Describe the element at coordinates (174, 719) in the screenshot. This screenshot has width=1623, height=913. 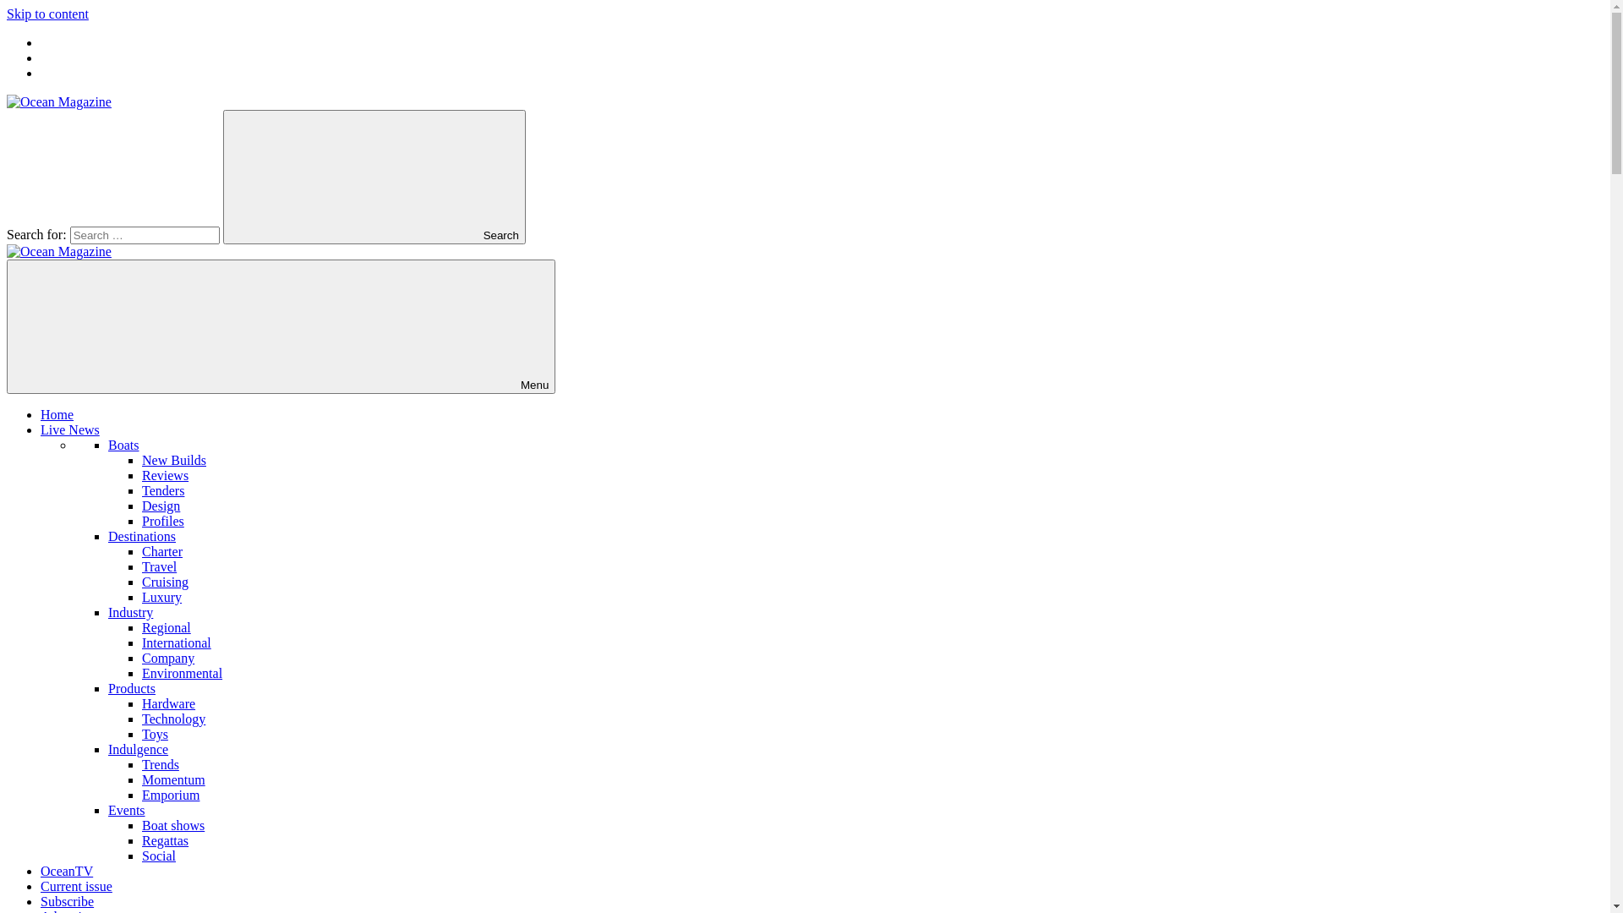
I see `Technology` at that location.